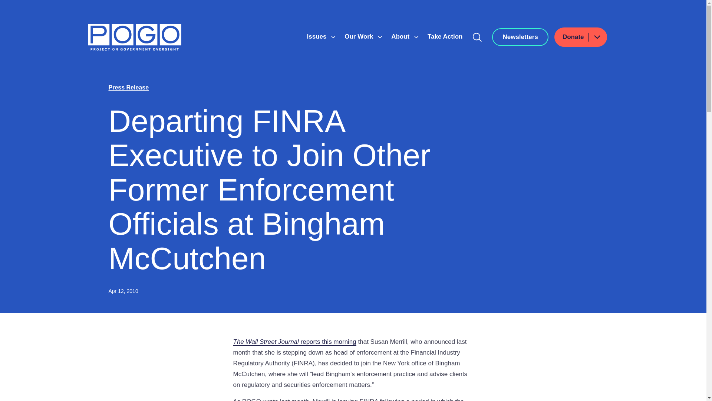  What do you see at coordinates (416, 37) in the screenshot?
I see `Show submenu for About` at bounding box center [416, 37].